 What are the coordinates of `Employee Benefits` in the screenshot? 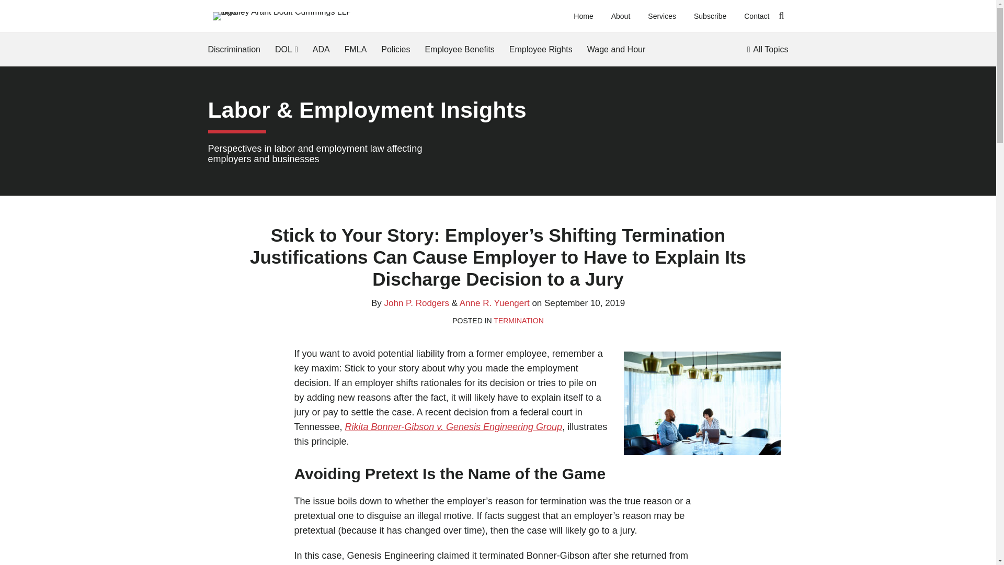 It's located at (459, 49).